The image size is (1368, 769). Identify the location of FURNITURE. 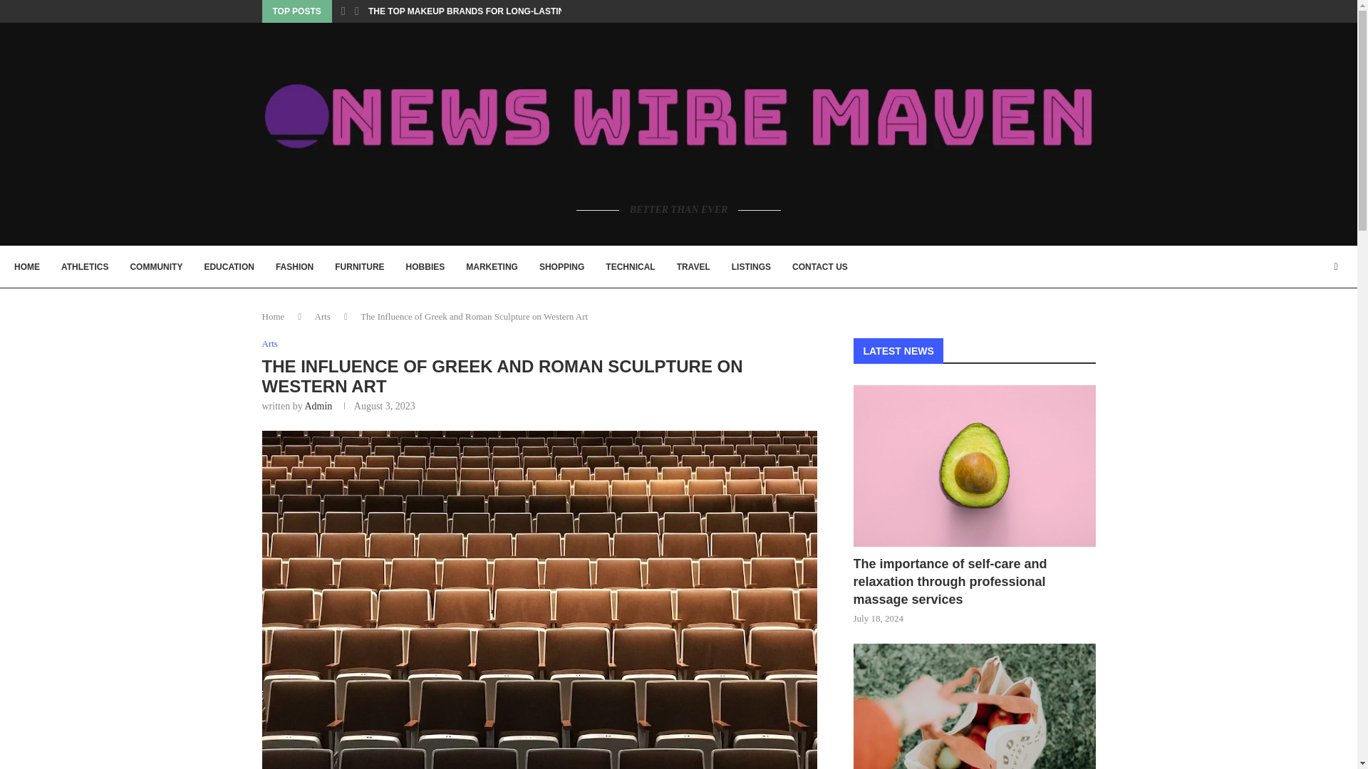
(359, 266).